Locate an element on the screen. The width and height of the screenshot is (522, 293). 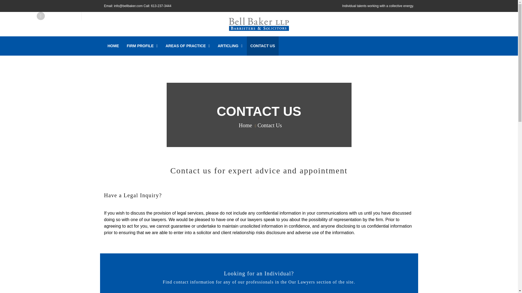
Facebook is located at coordinates (40, 16).